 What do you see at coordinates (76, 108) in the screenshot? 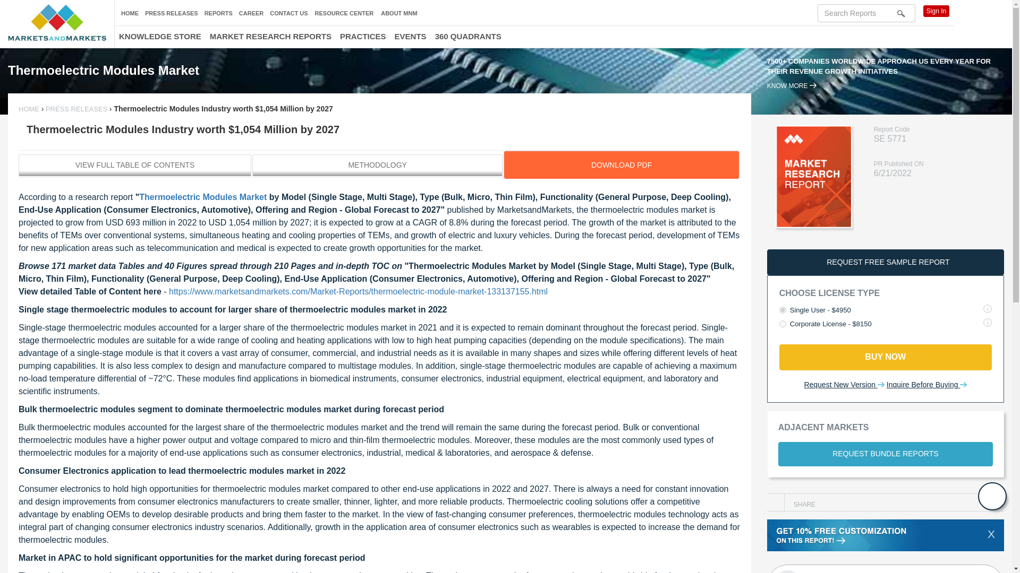
I see `PRESS RELEASES` at bounding box center [76, 108].